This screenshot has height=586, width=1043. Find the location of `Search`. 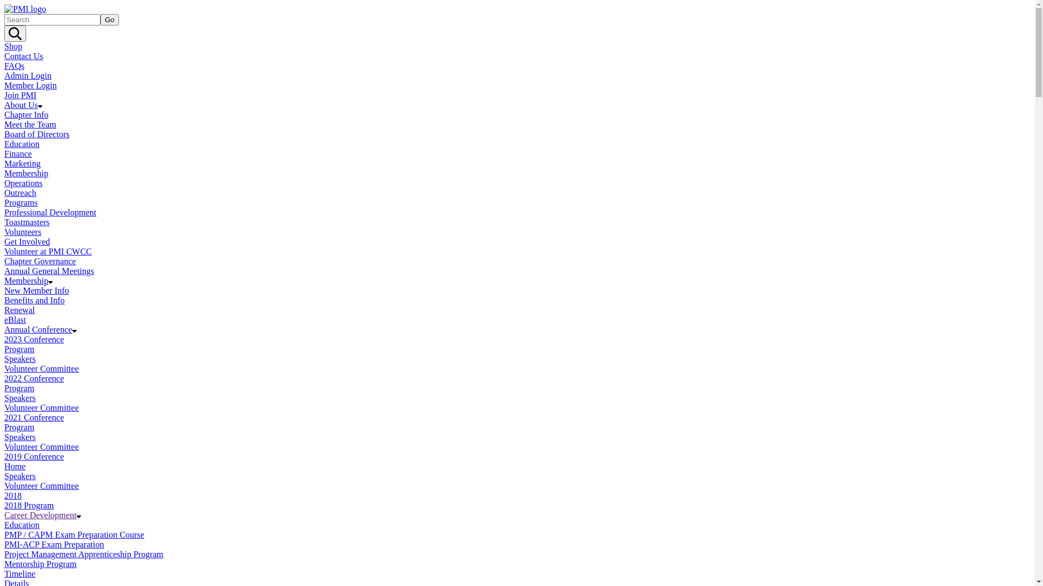

Search is located at coordinates (15, 34).